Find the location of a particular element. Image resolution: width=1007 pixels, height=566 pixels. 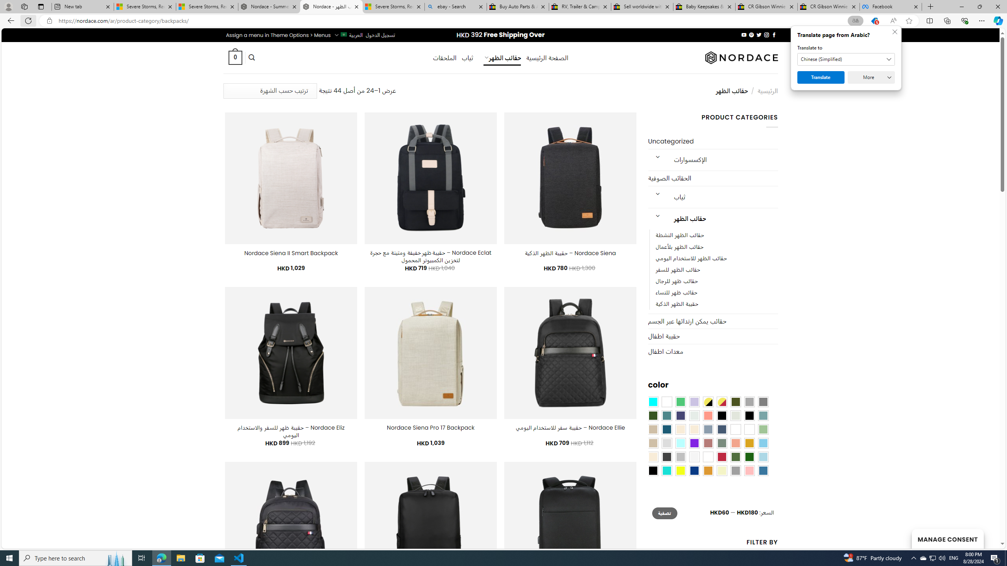

Brownie is located at coordinates (653, 429).